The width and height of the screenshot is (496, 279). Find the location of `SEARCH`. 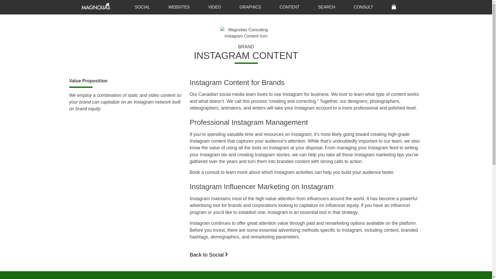

SEARCH is located at coordinates (326, 7).